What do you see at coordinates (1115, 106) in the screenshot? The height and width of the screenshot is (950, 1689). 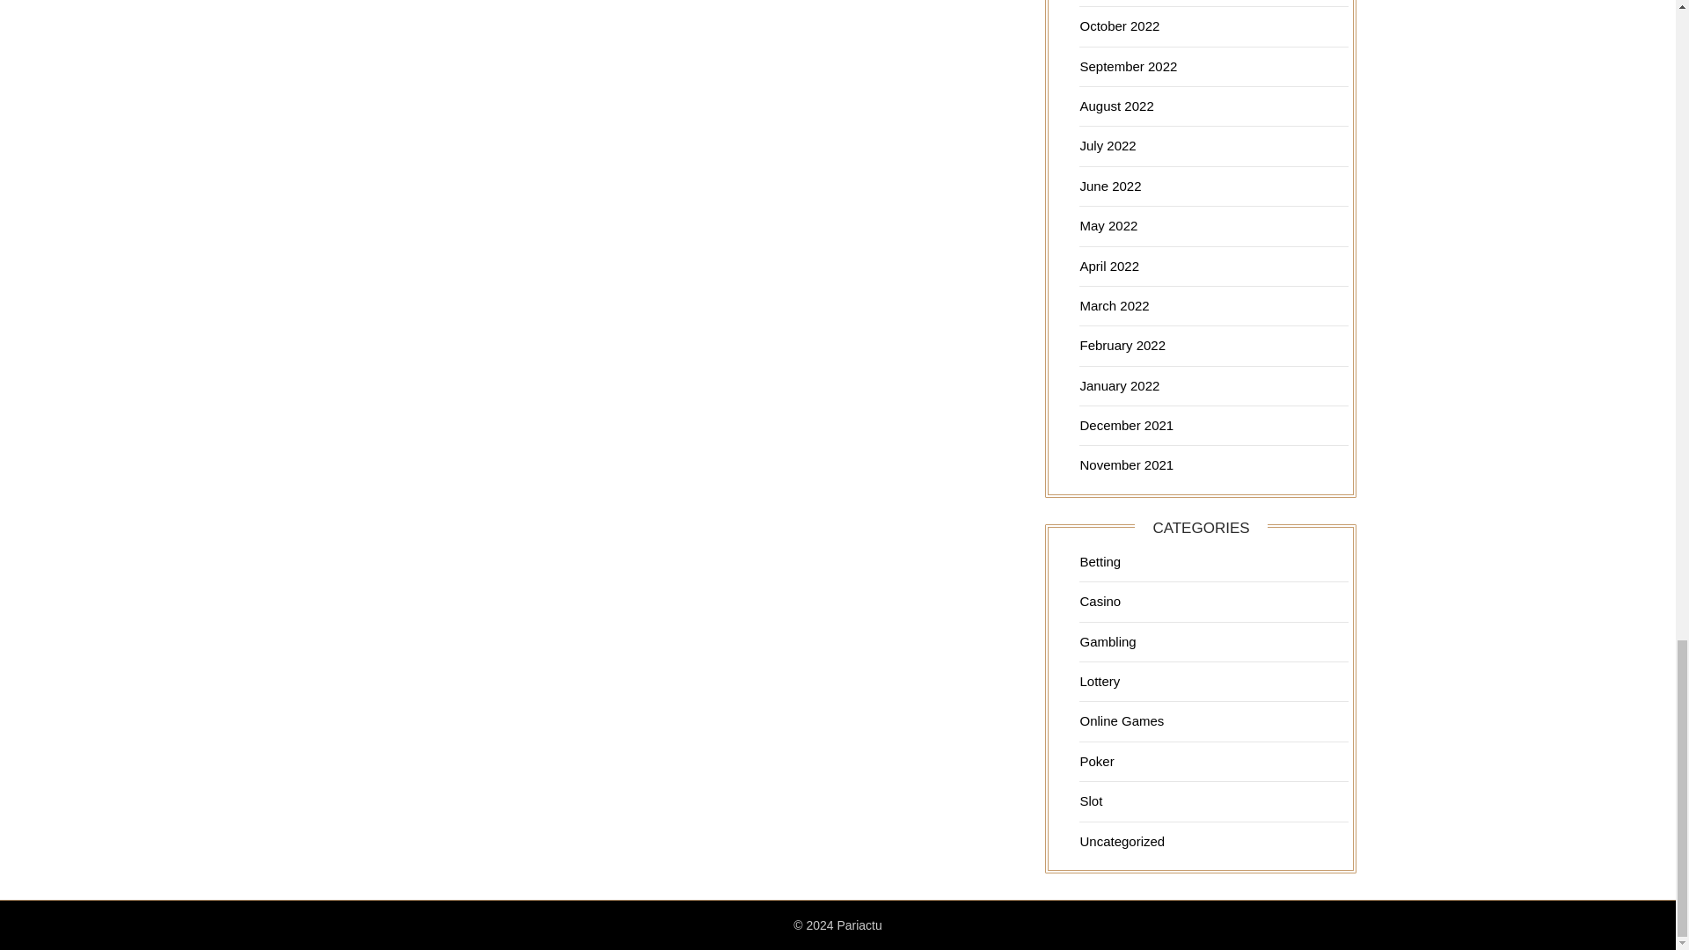 I see `August 2022` at bounding box center [1115, 106].